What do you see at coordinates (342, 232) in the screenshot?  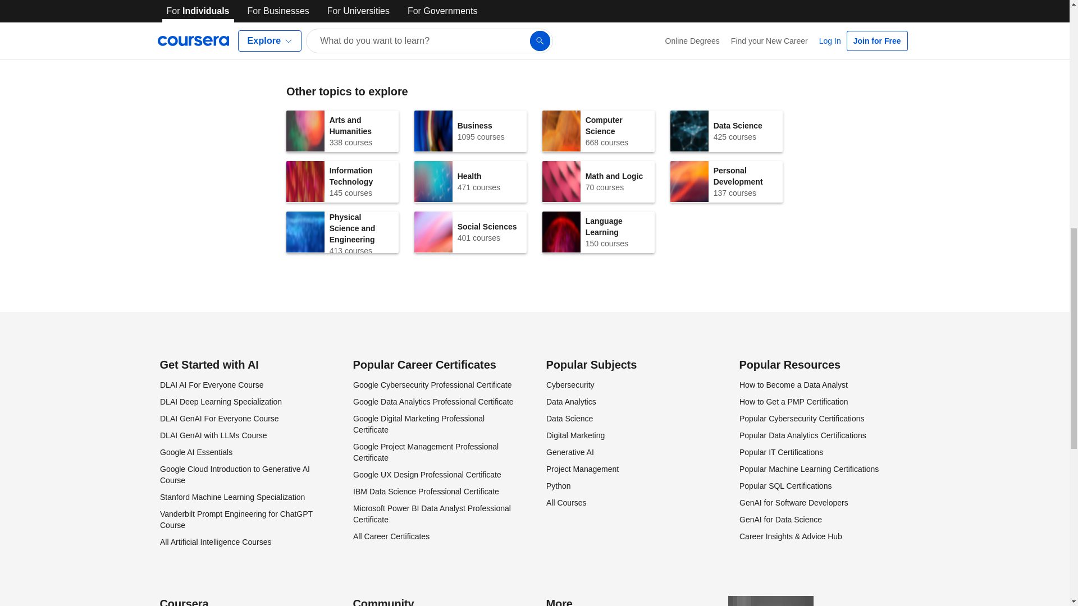 I see `Mindfulness and Well-being: Foundations` at bounding box center [342, 232].